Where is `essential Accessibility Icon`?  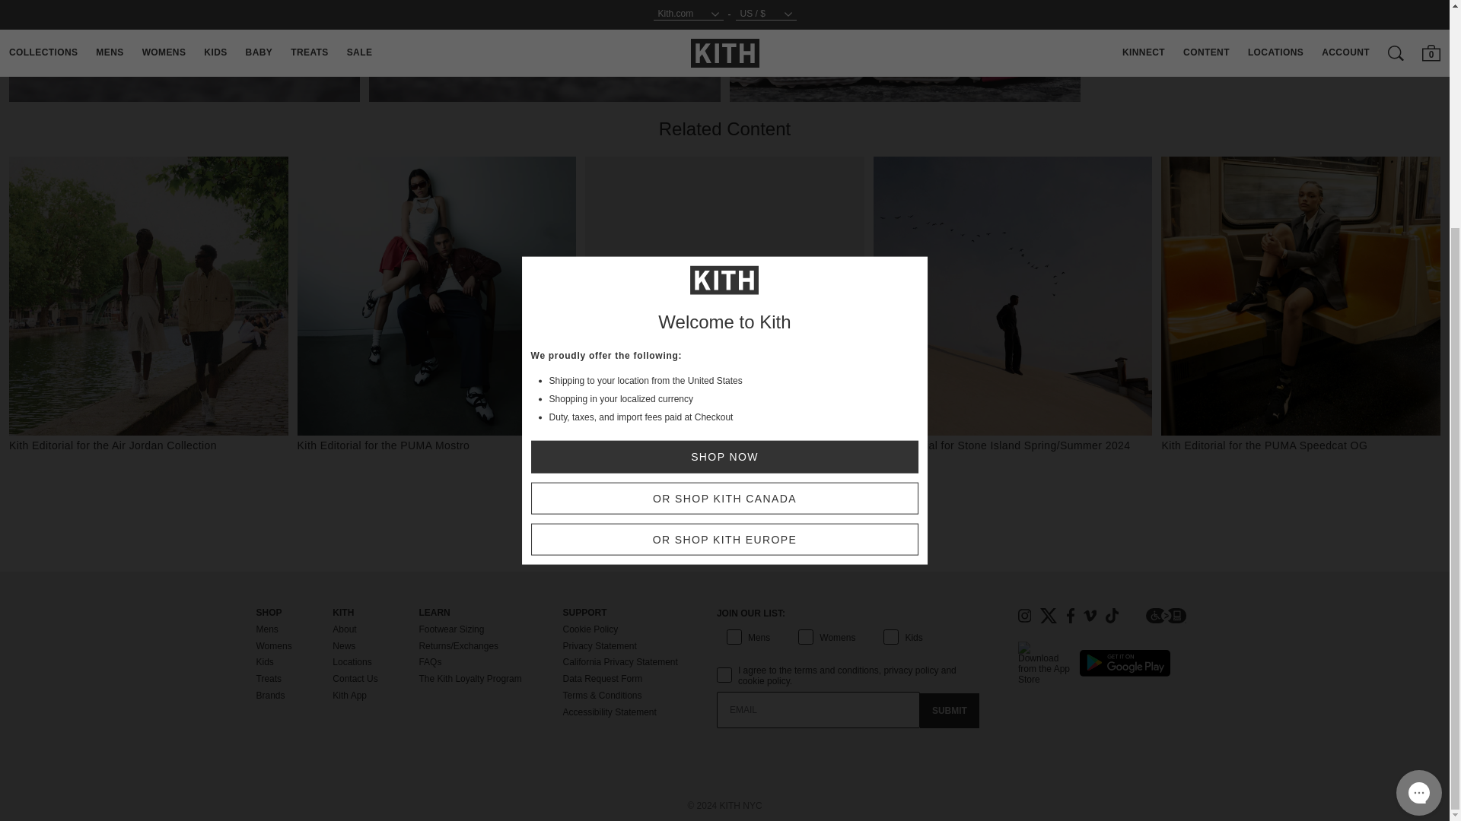
essential Accessibility Icon is located at coordinates (1166, 616).